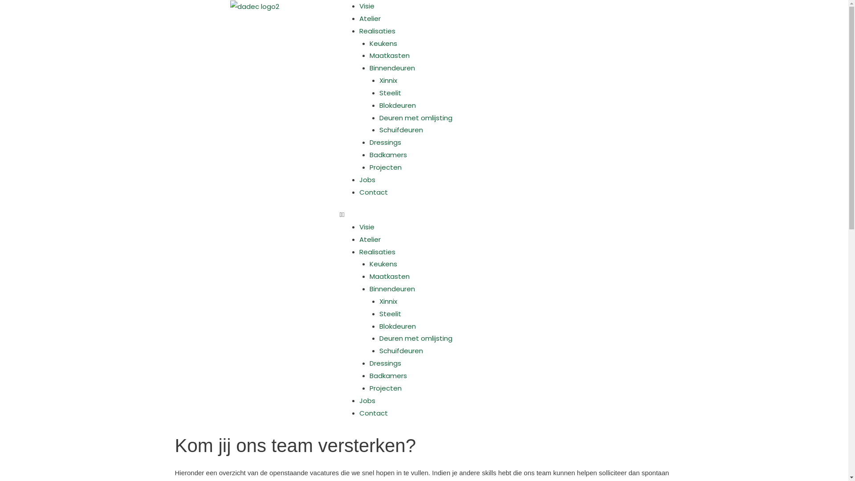 The height and width of the screenshot is (481, 855). I want to click on Blokdeuren, so click(398, 326).